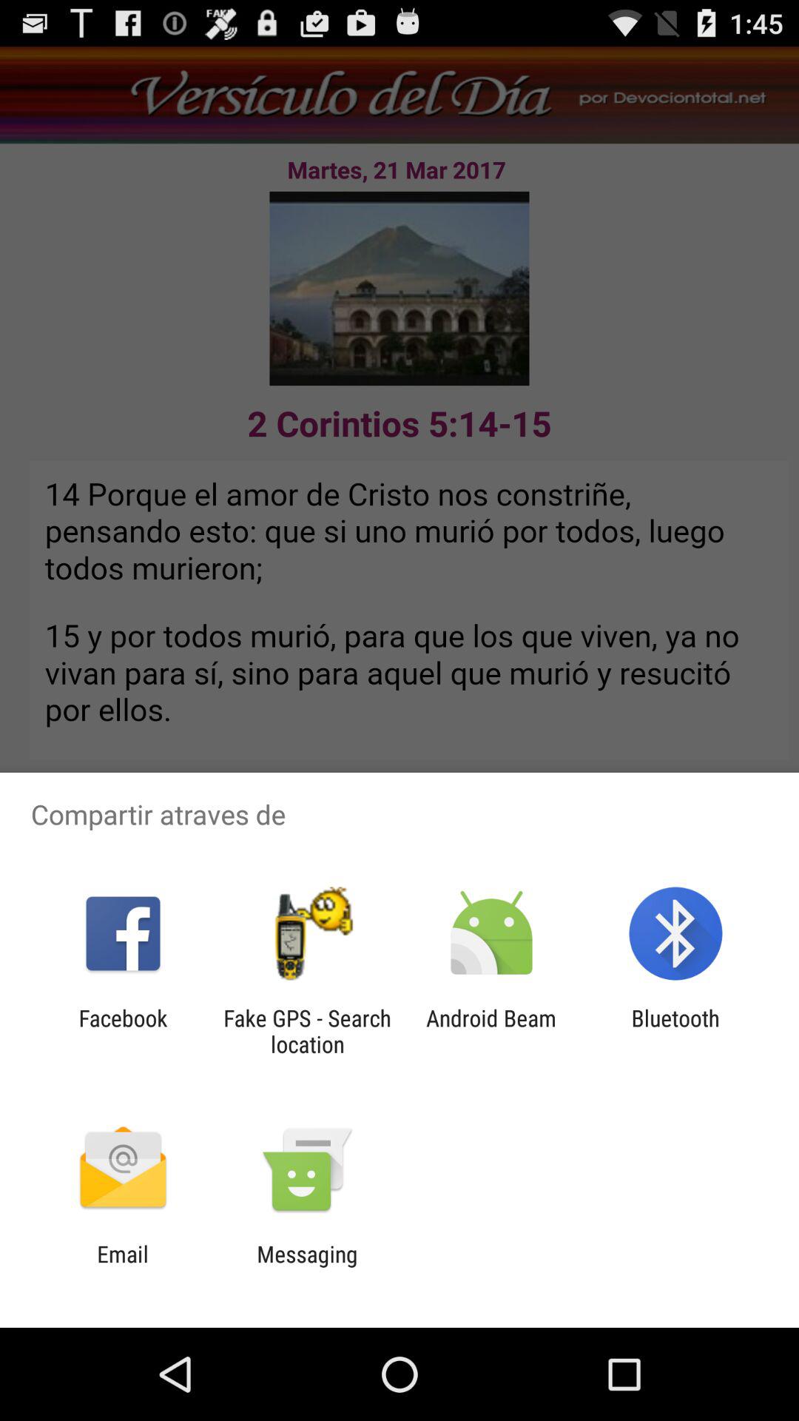 This screenshot has width=799, height=1421. I want to click on open facebook item, so click(123, 1031).